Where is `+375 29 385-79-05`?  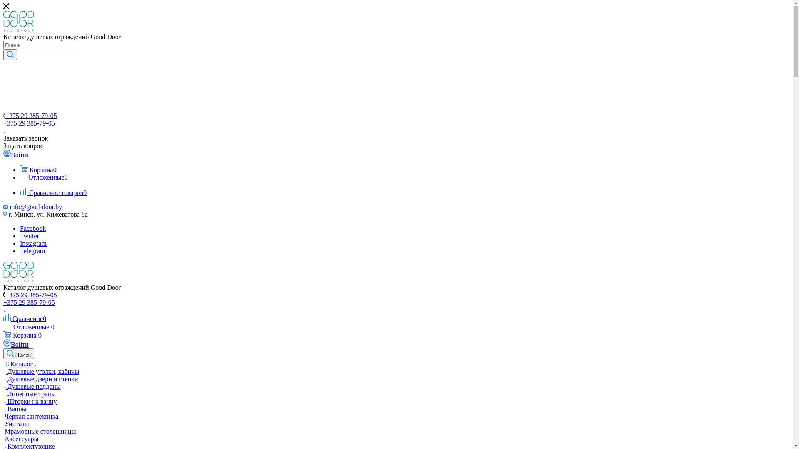 +375 29 385-79-05 is located at coordinates (31, 116).